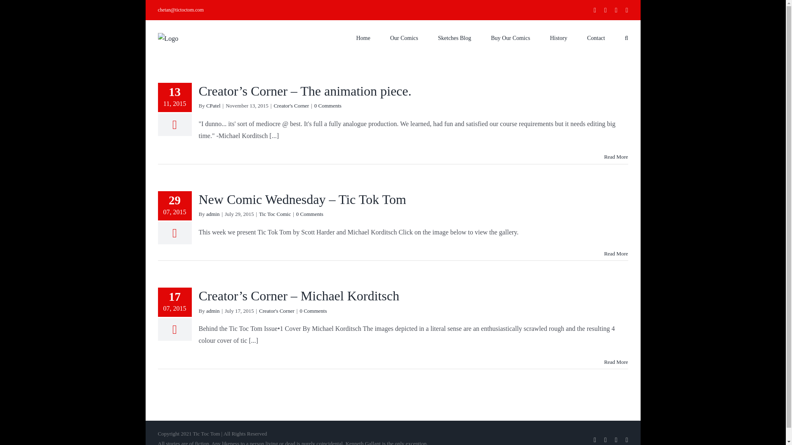 This screenshot has height=445, width=792. Describe the element at coordinates (328, 105) in the screenshot. I see `0 Comments` at that location.